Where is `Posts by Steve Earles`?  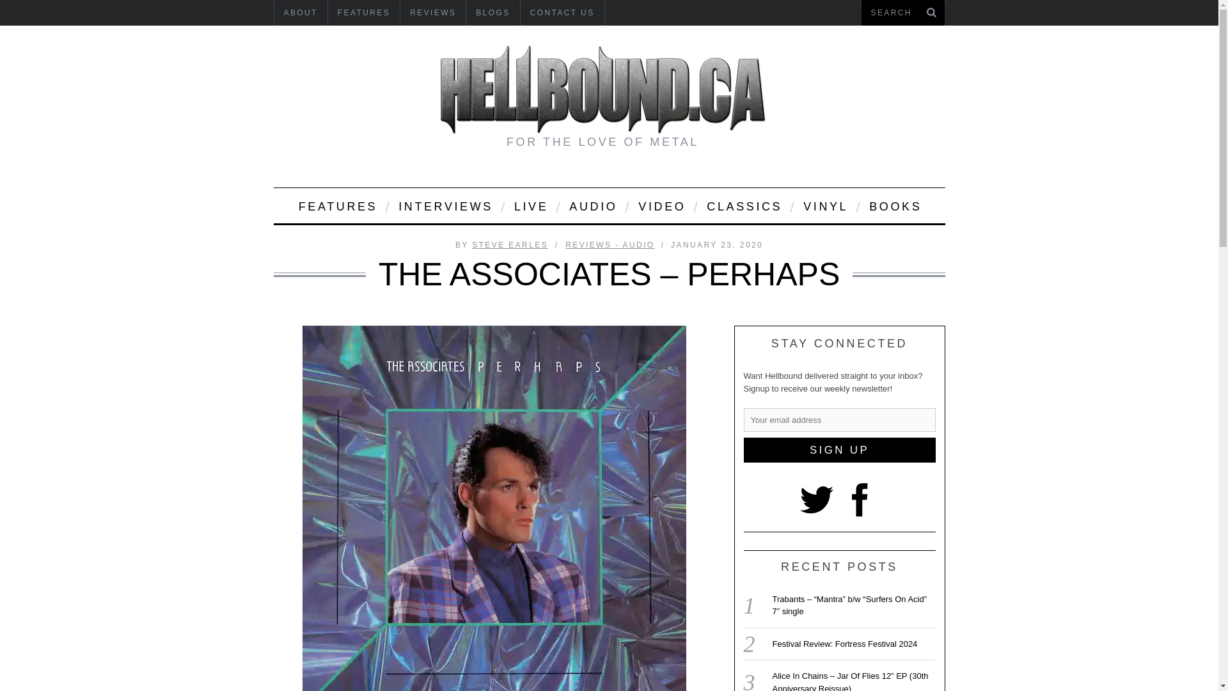 Posts by Steve Earles is located at coordinates (509, 244).